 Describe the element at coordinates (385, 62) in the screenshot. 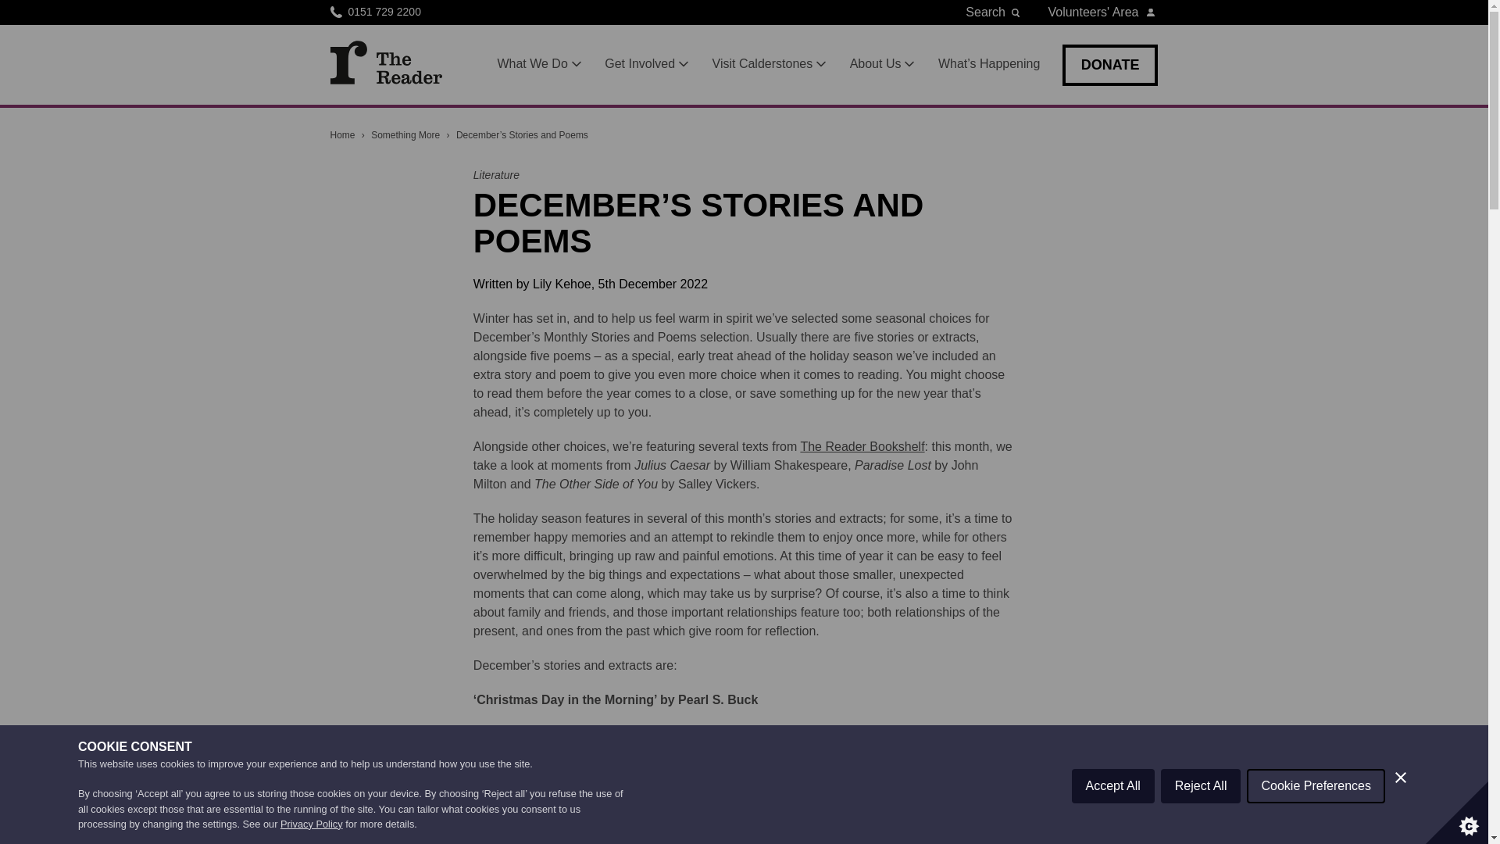

I see `The Reader` at that location.